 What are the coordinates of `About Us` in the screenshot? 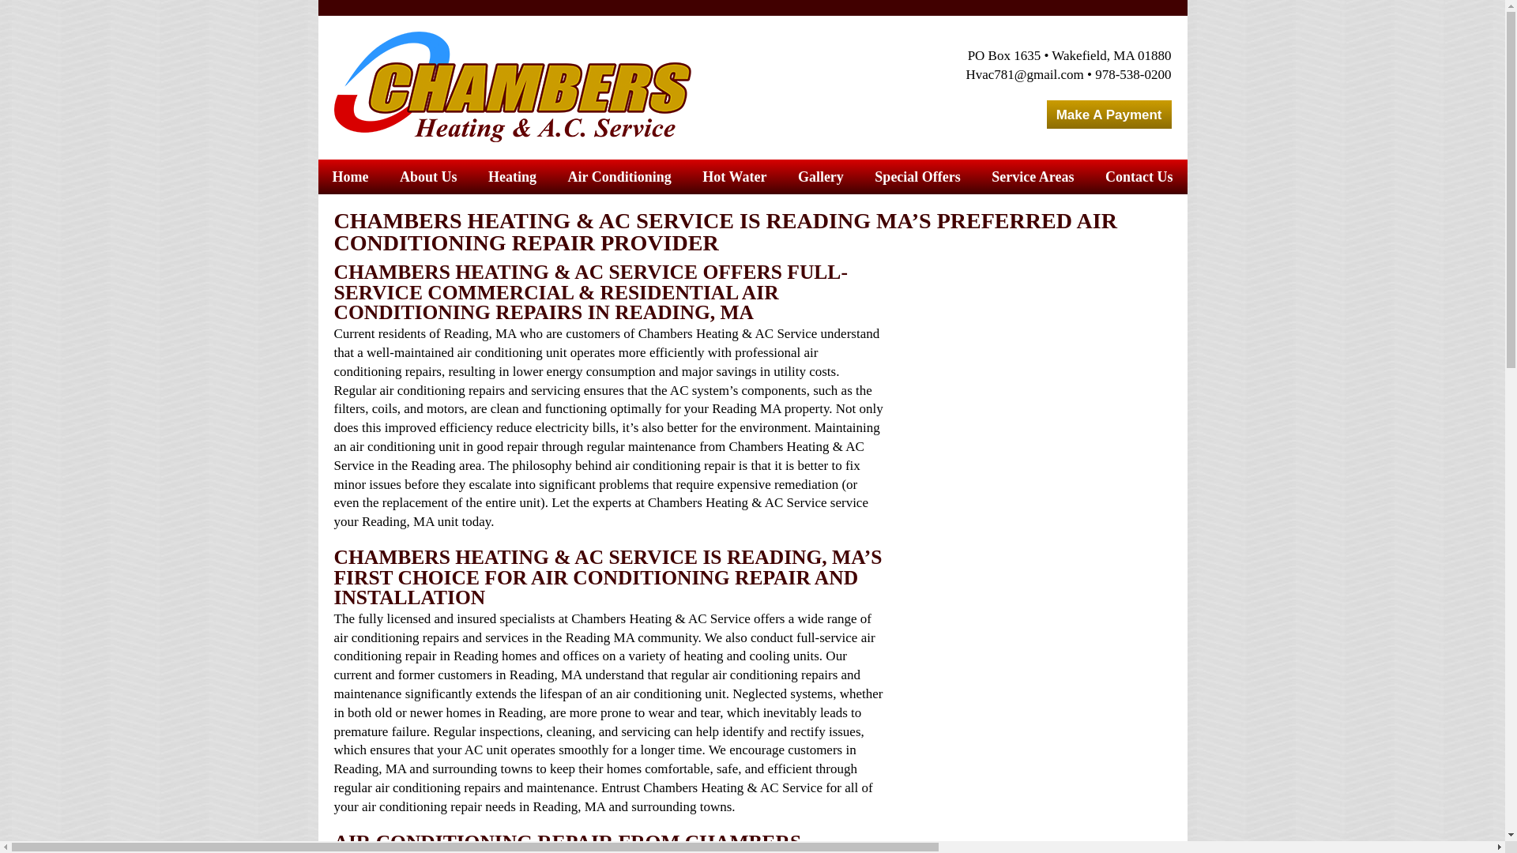 It's located at (428, 177).